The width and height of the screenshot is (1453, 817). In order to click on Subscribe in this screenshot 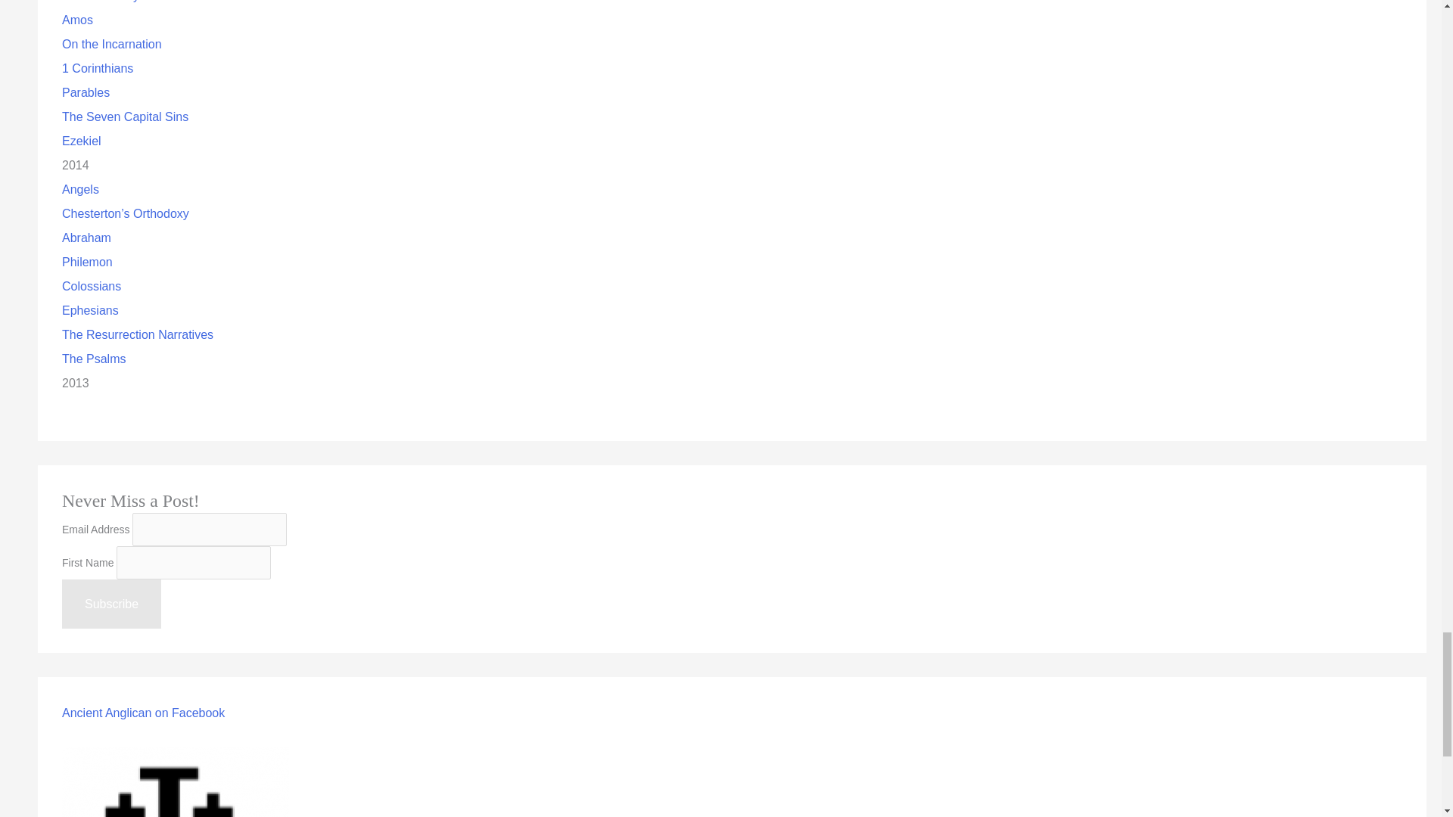, I will do `click(112, 604)`.